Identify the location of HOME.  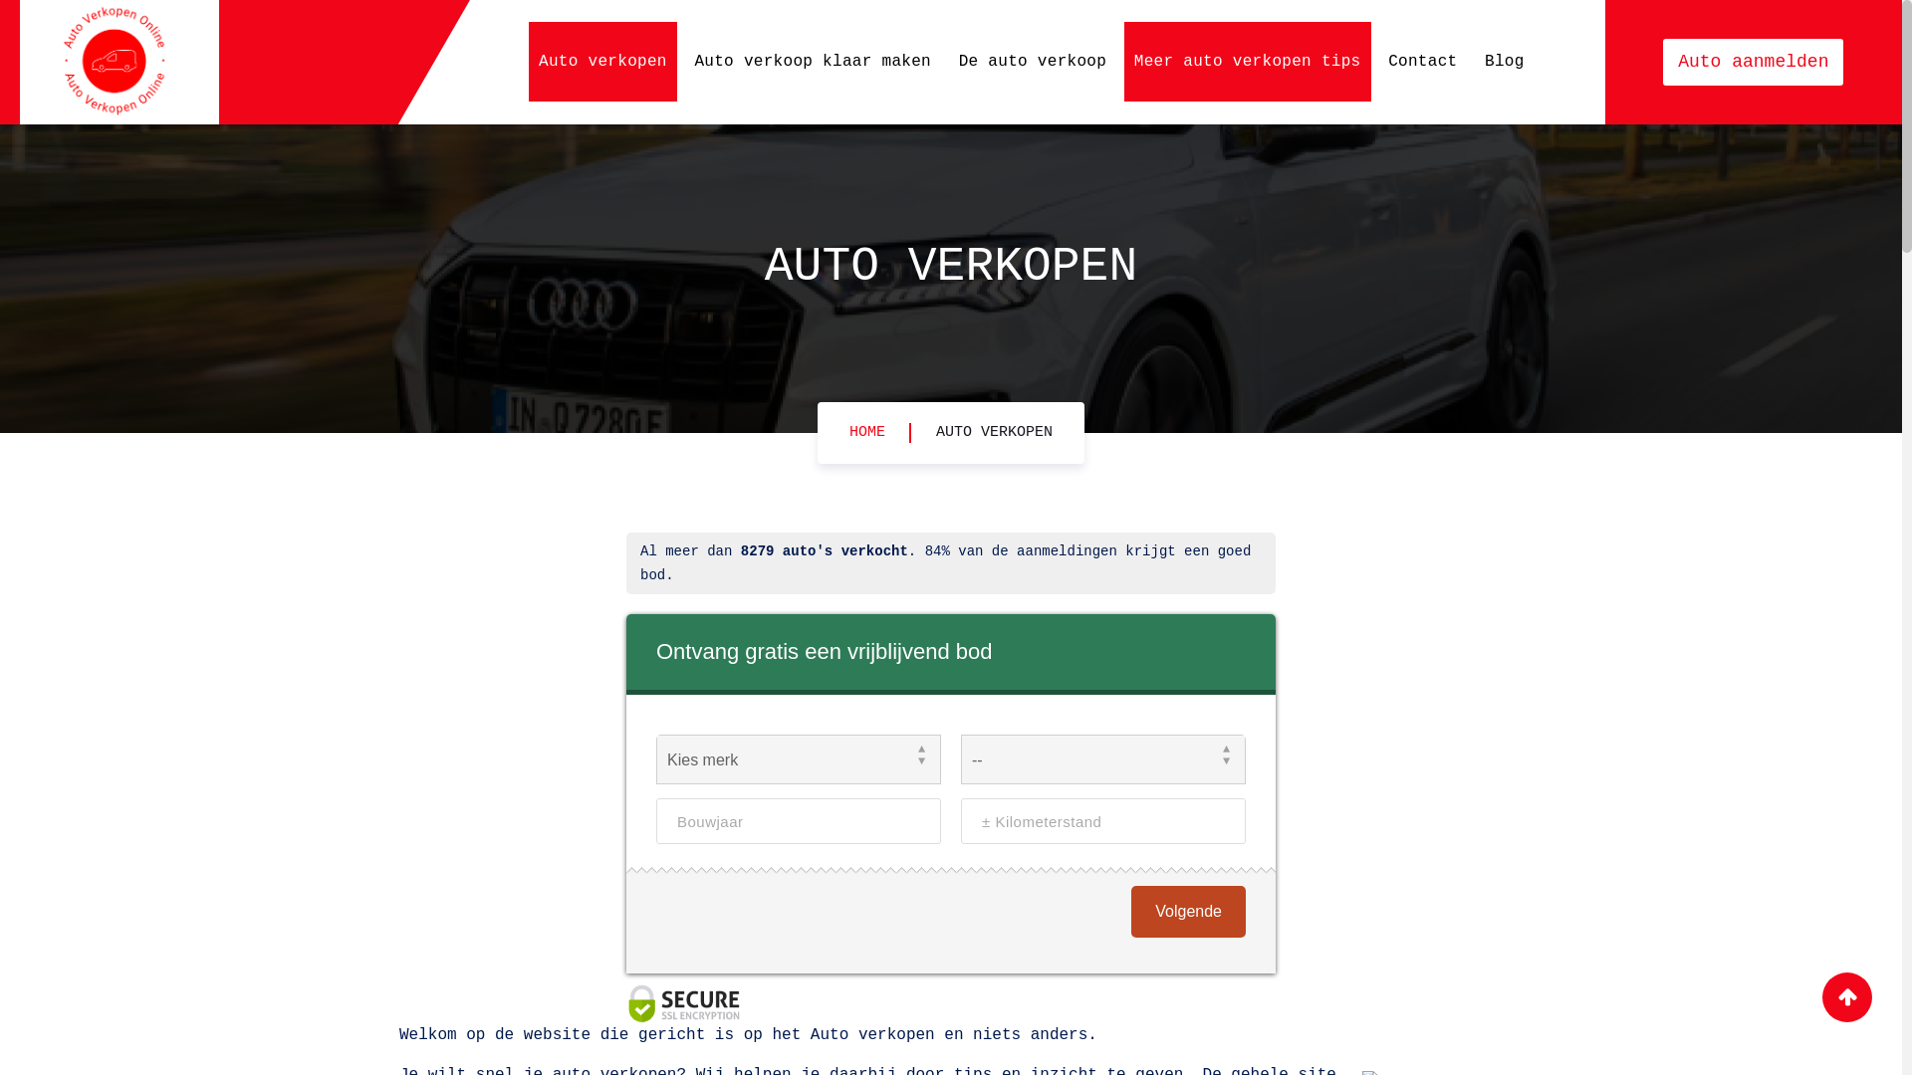
(867, 432).